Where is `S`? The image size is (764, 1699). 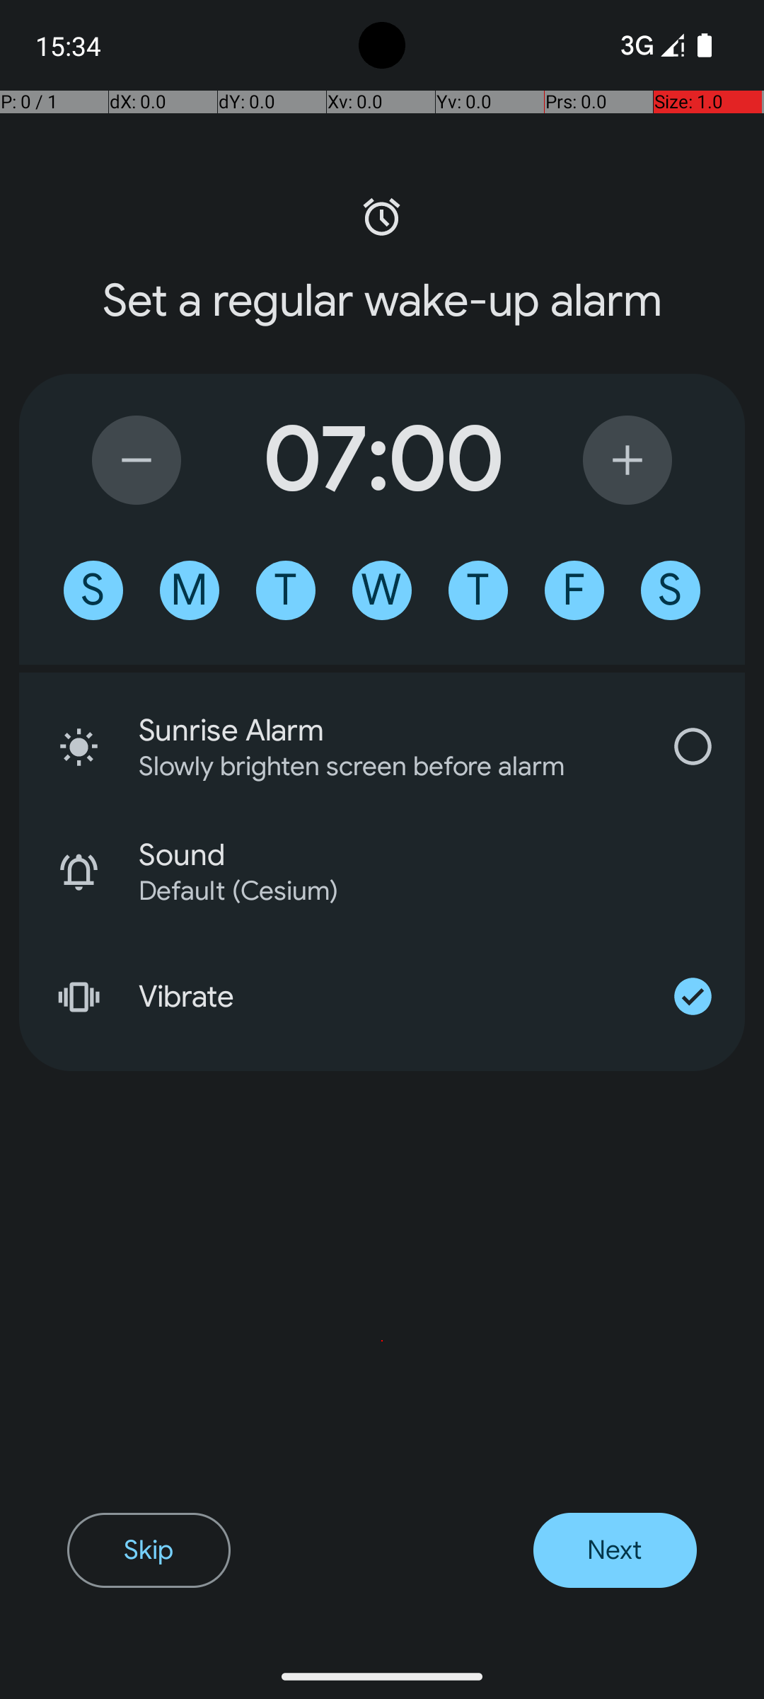 S is located at coordinates (93, 590).